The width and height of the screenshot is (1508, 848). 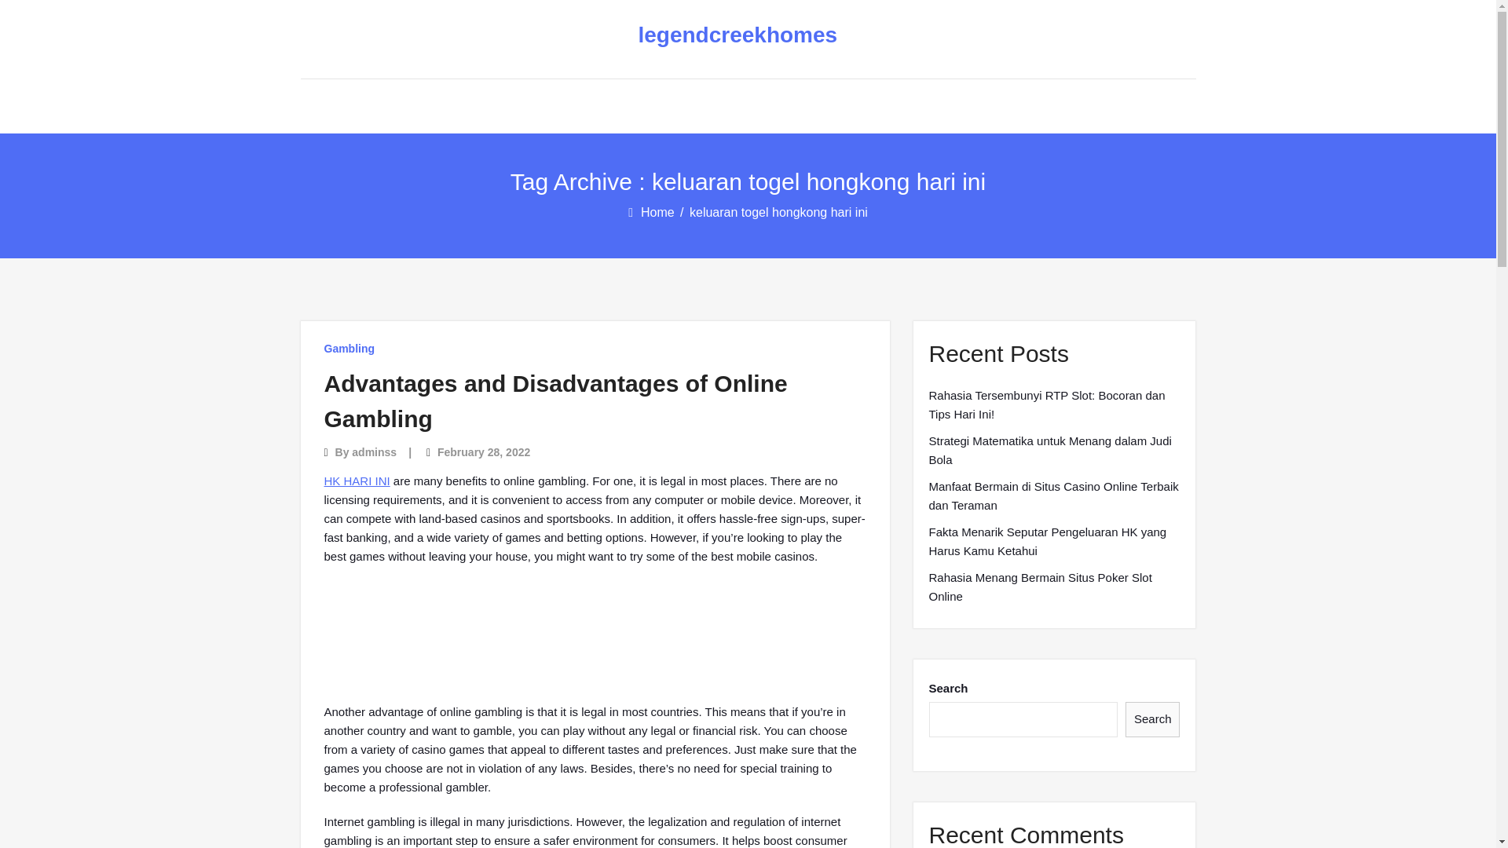 I want to click on Home, so click(x=659, y=212).